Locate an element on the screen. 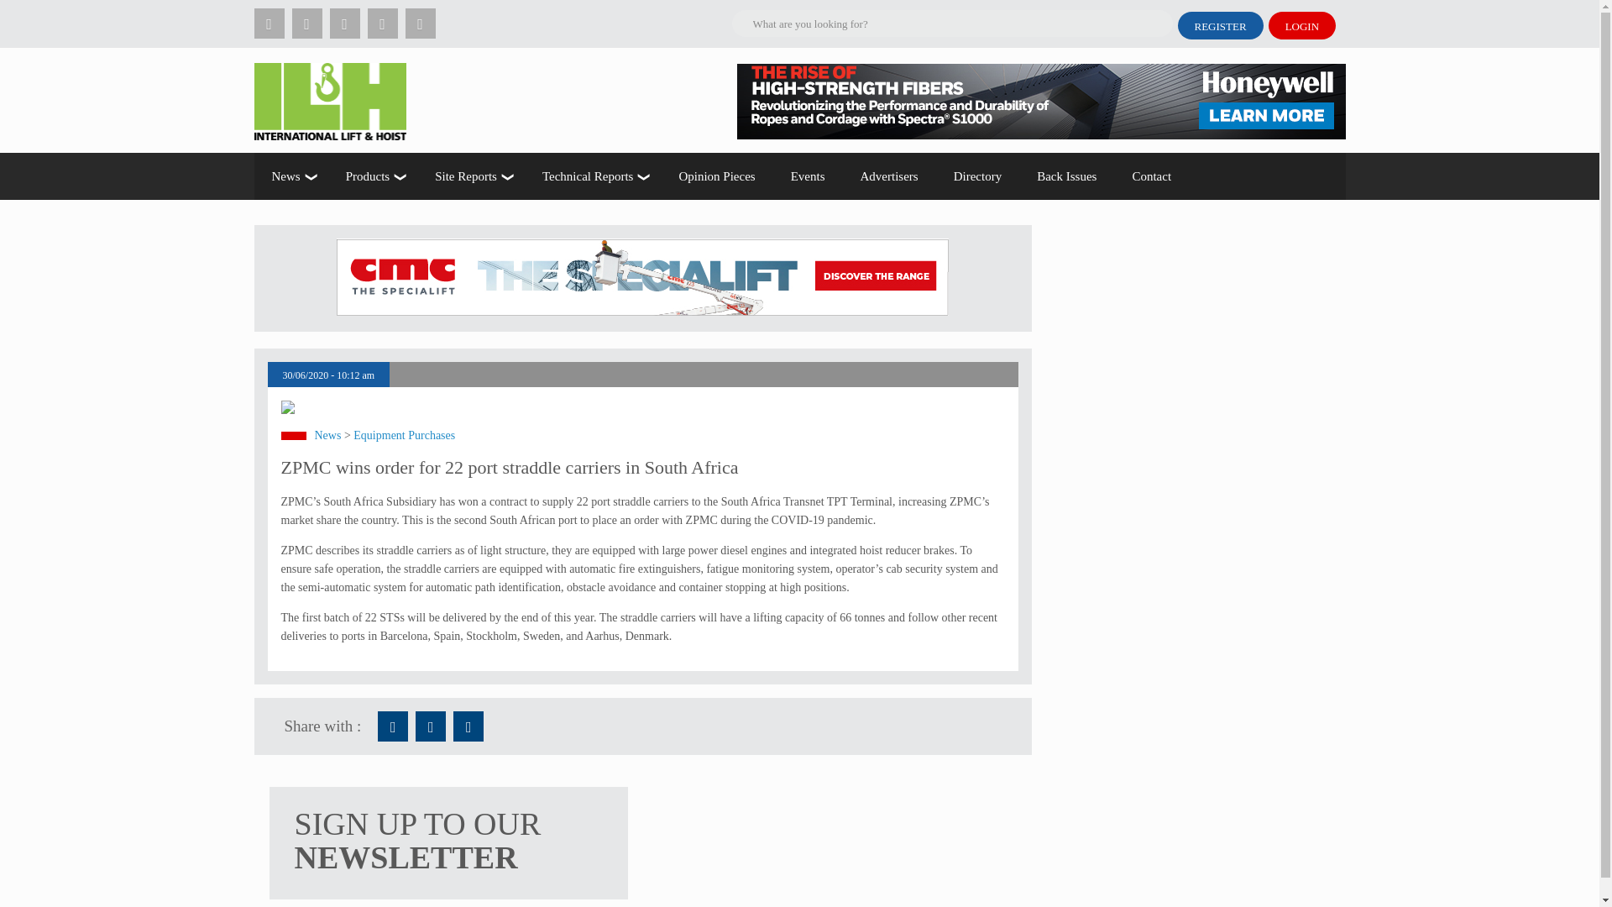 The width and height of the screenshot is (1612, 907). LOGIN is located at coordinates (1302, 25).